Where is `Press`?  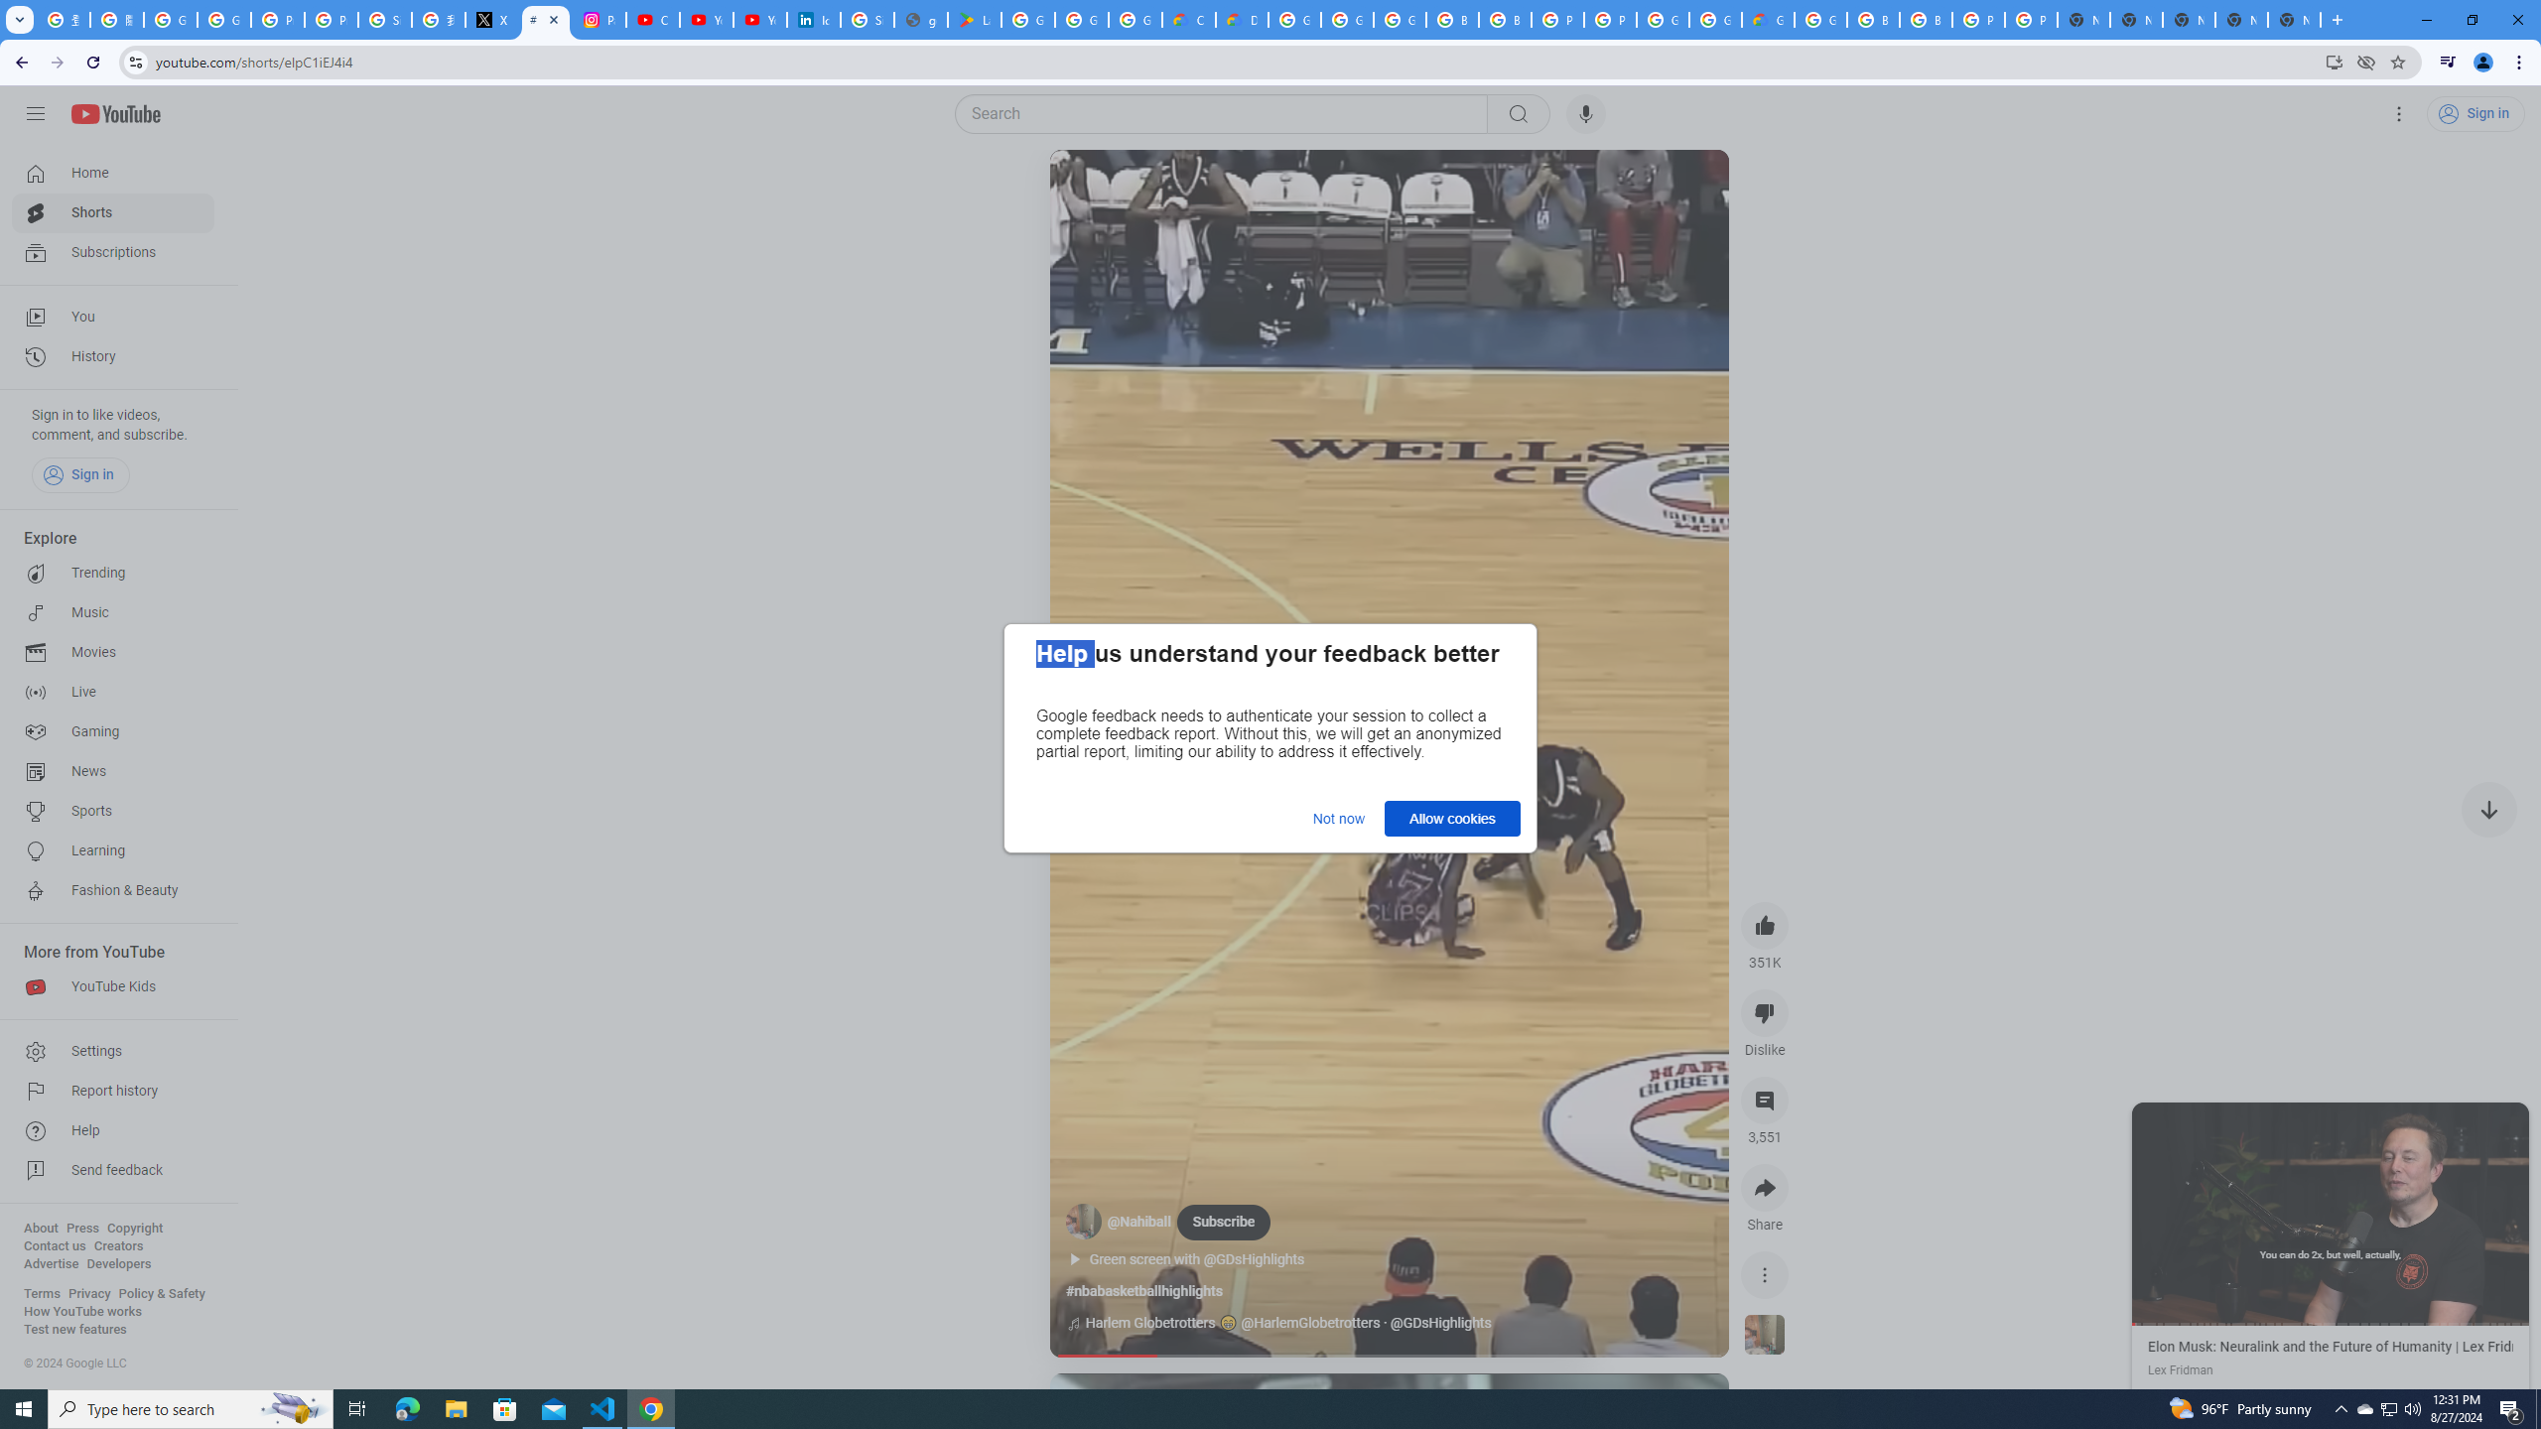 Press is located at coordinates (81, 1229).